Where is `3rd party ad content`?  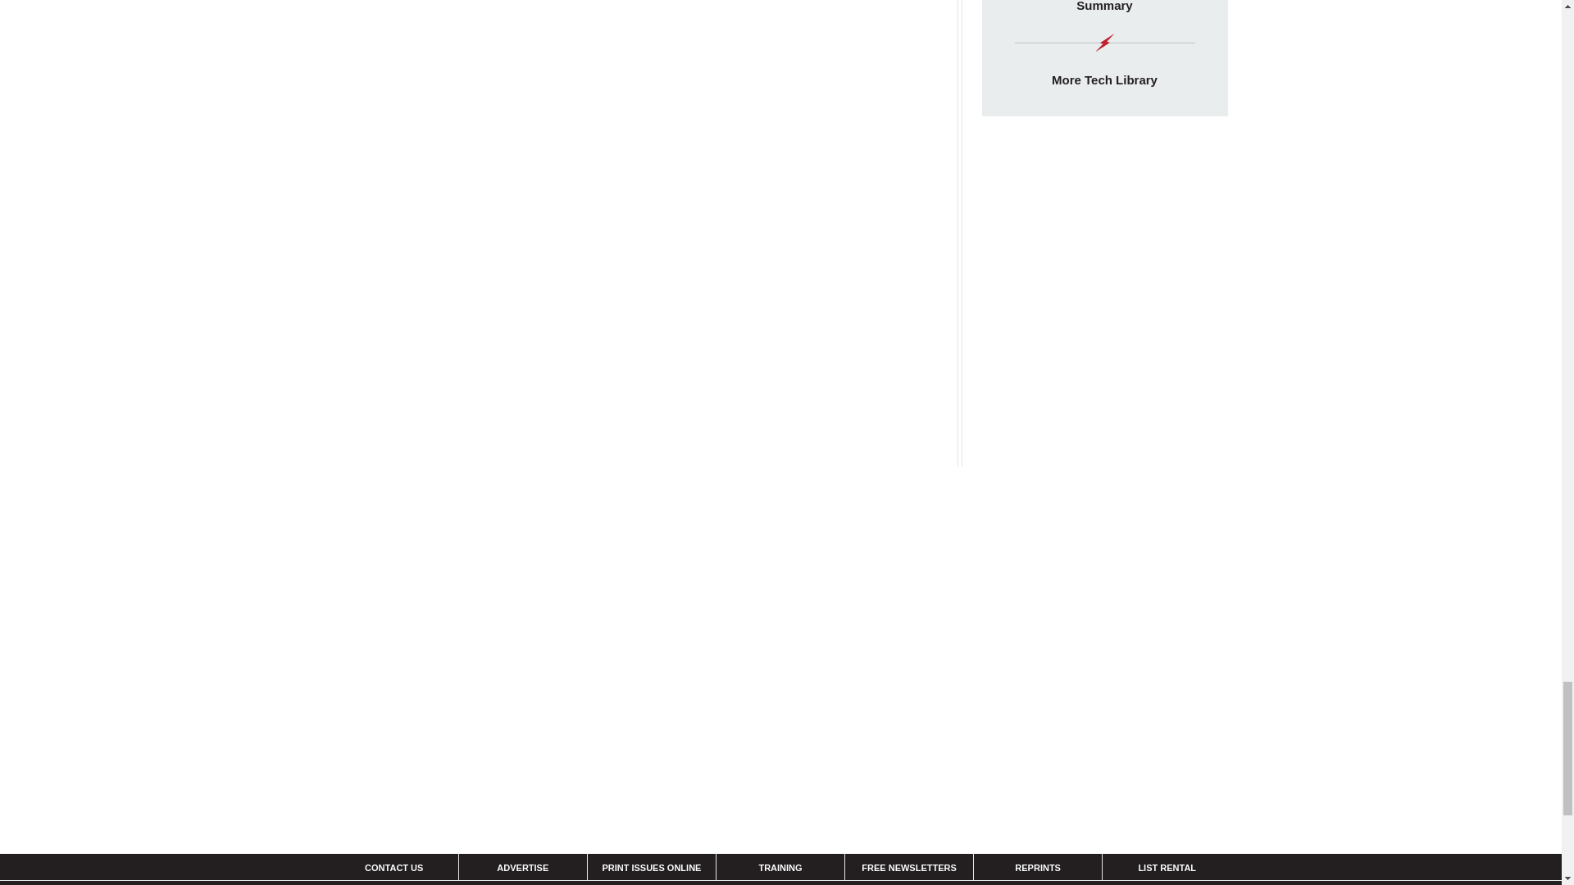 3rd party ad content is located at coordinates (1105, 473).